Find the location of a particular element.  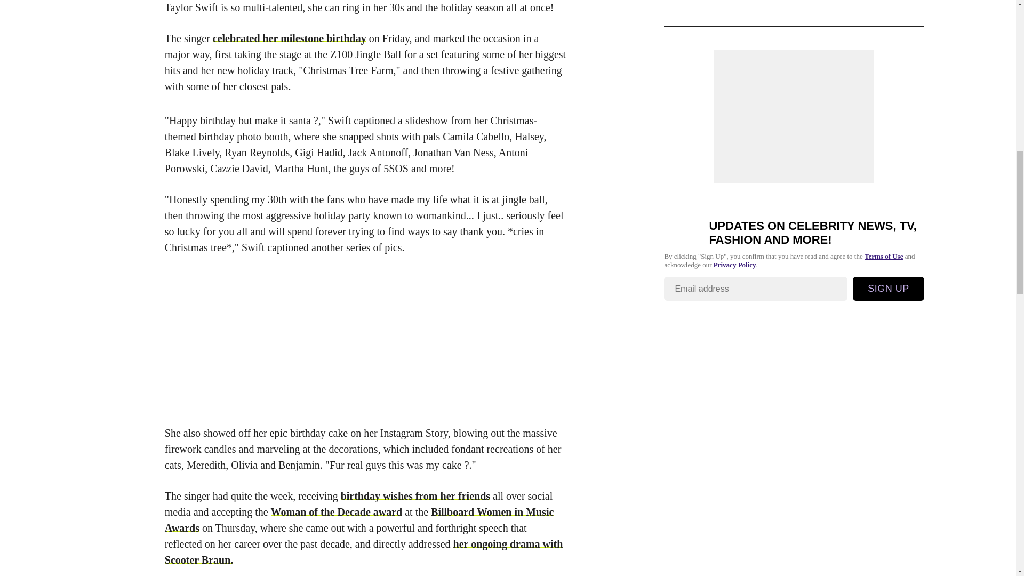

her ongoing drama with Scooter Braun. is located at coordinates (364, 551).